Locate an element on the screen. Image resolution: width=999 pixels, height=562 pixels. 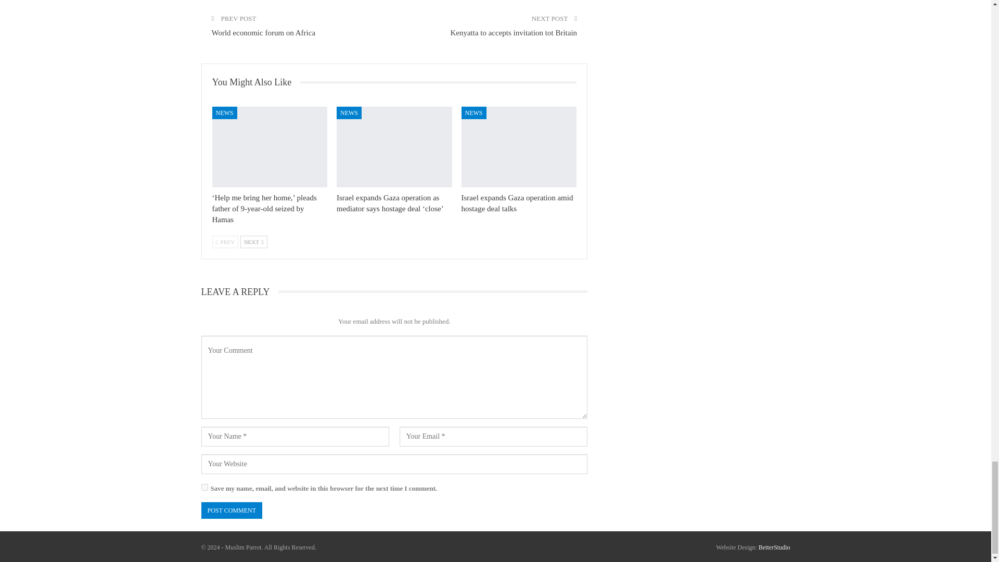
yes is located at coordinates (204, 487).